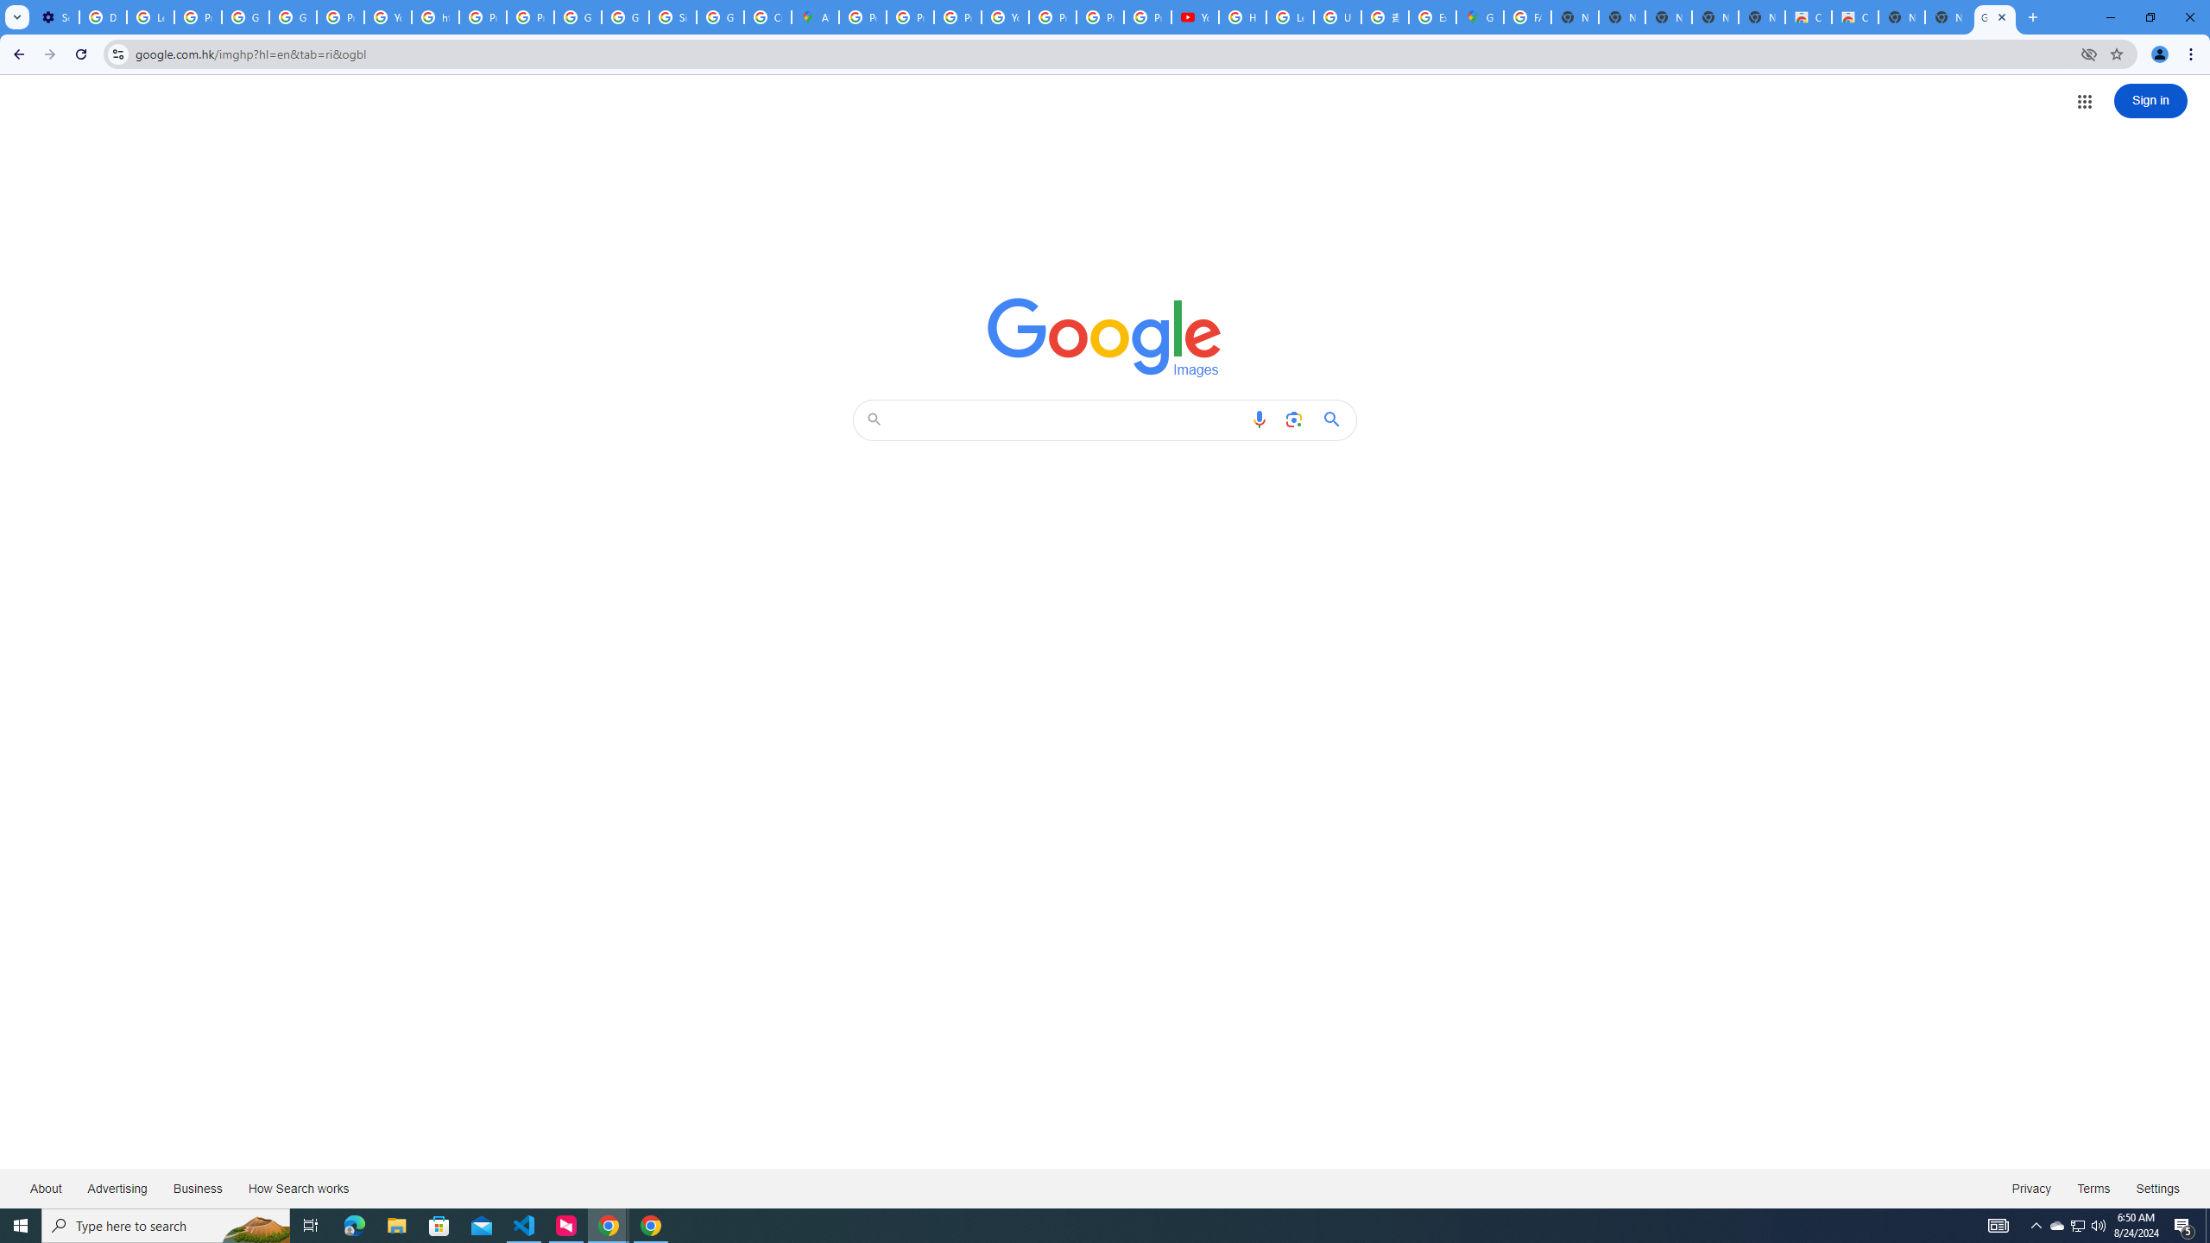 The height and width of the screenshot is (1243, 2210). Describe the element at coordinates (1148, 17) in the screenshot. I see `Privacy Checkup` at that location.